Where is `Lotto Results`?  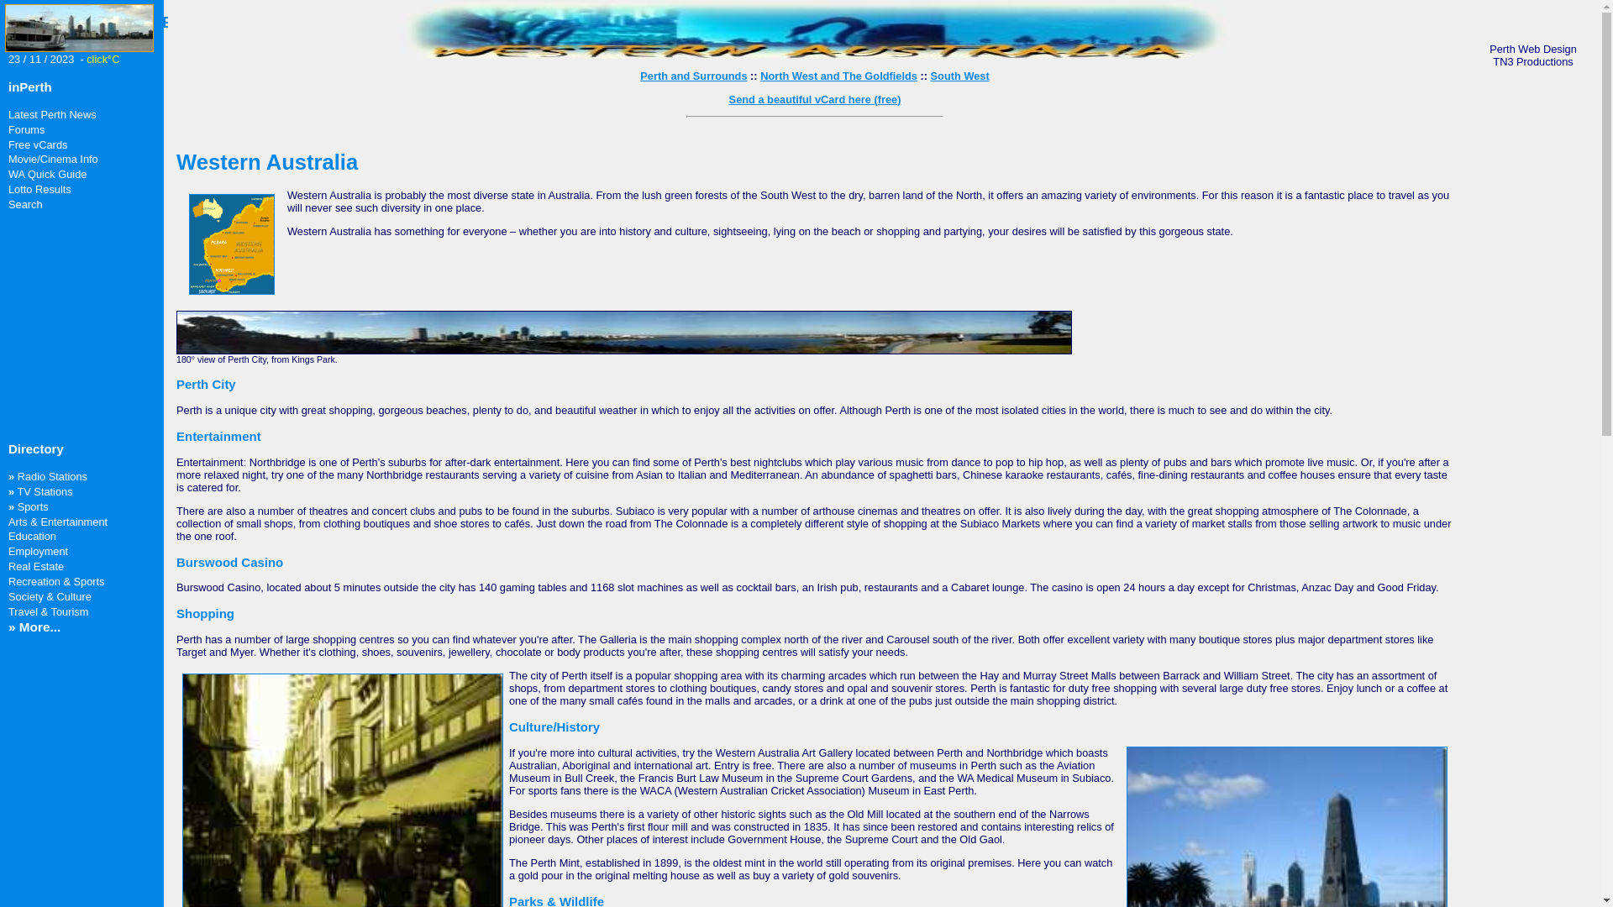 Lotto Results is located at coordinates (40, 190).